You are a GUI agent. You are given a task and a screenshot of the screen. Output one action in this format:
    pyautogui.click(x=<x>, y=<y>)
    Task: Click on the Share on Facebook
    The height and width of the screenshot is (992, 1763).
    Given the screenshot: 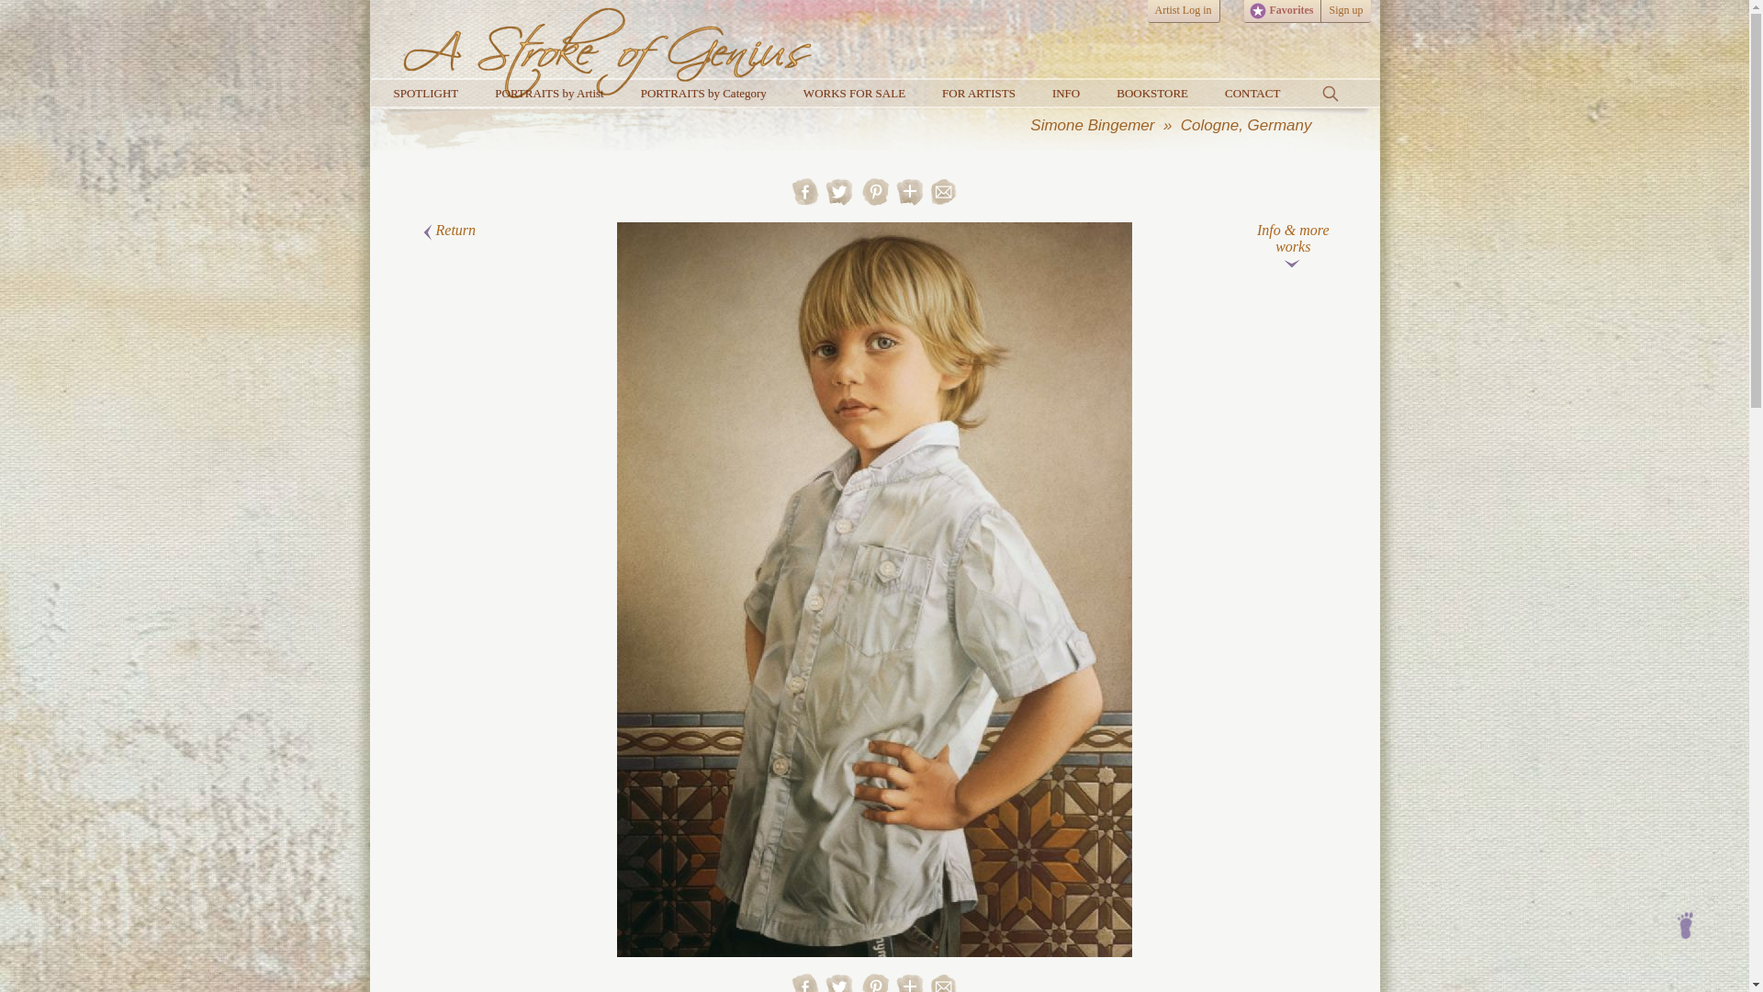 What is the action you would take?
    pyautogui.click(x=805, y=200)
    